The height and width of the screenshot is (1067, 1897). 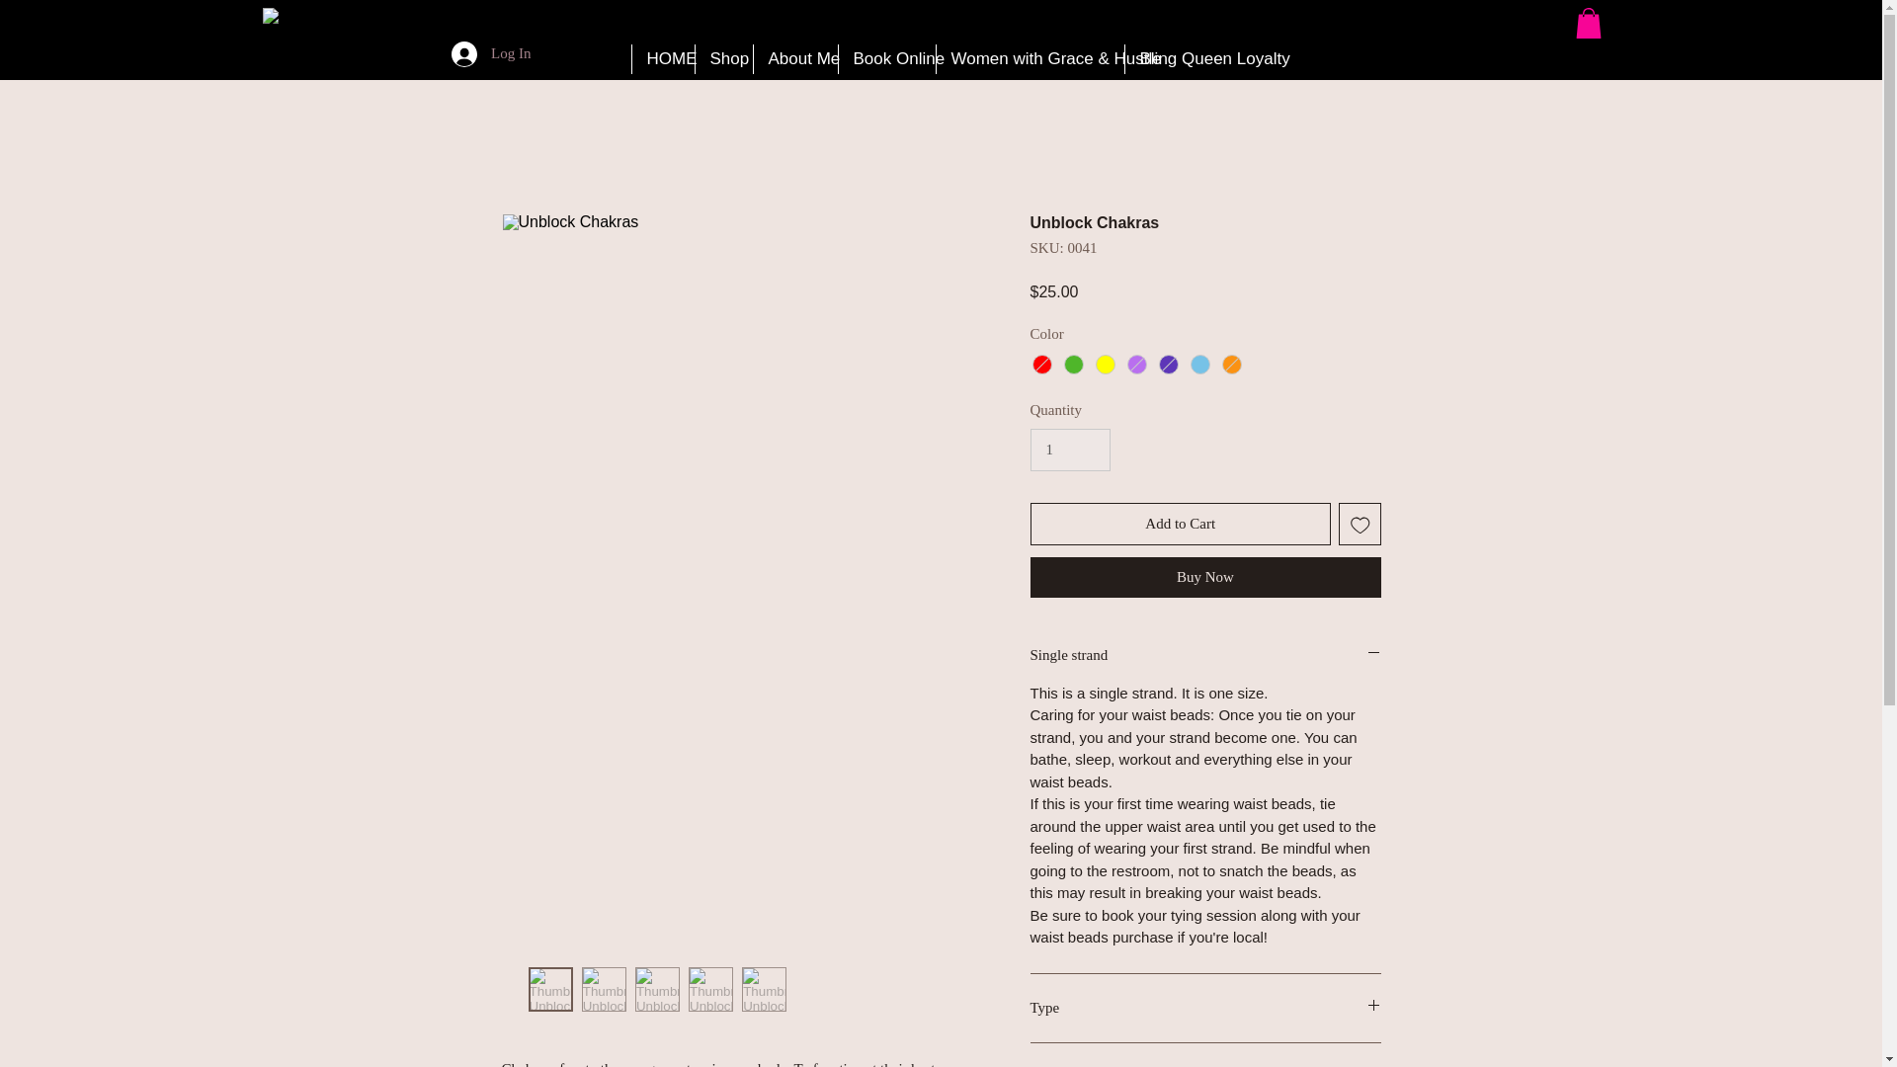 What do you see at coordinates (662, 59) in the screenshot?
I see `HOME` at bounding box center [662, 59].